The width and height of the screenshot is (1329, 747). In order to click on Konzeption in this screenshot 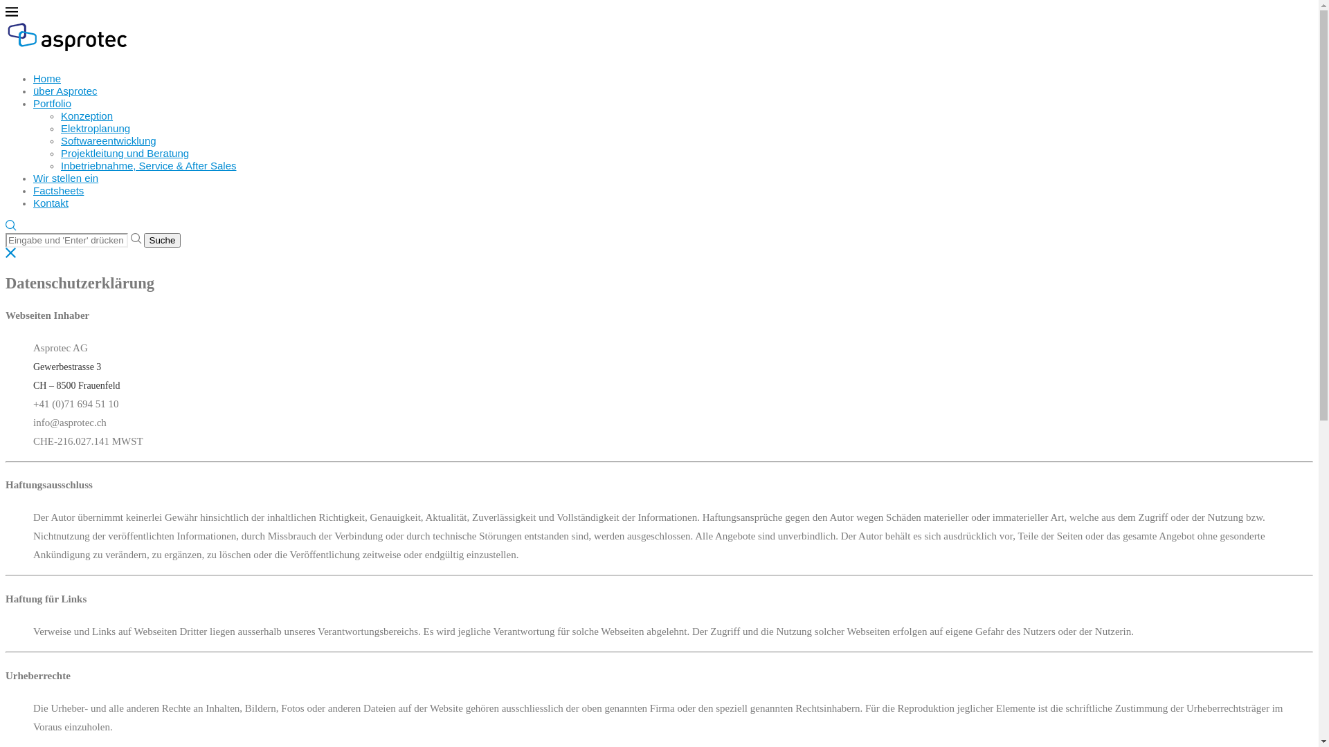, I will do `click(87, 116)`.